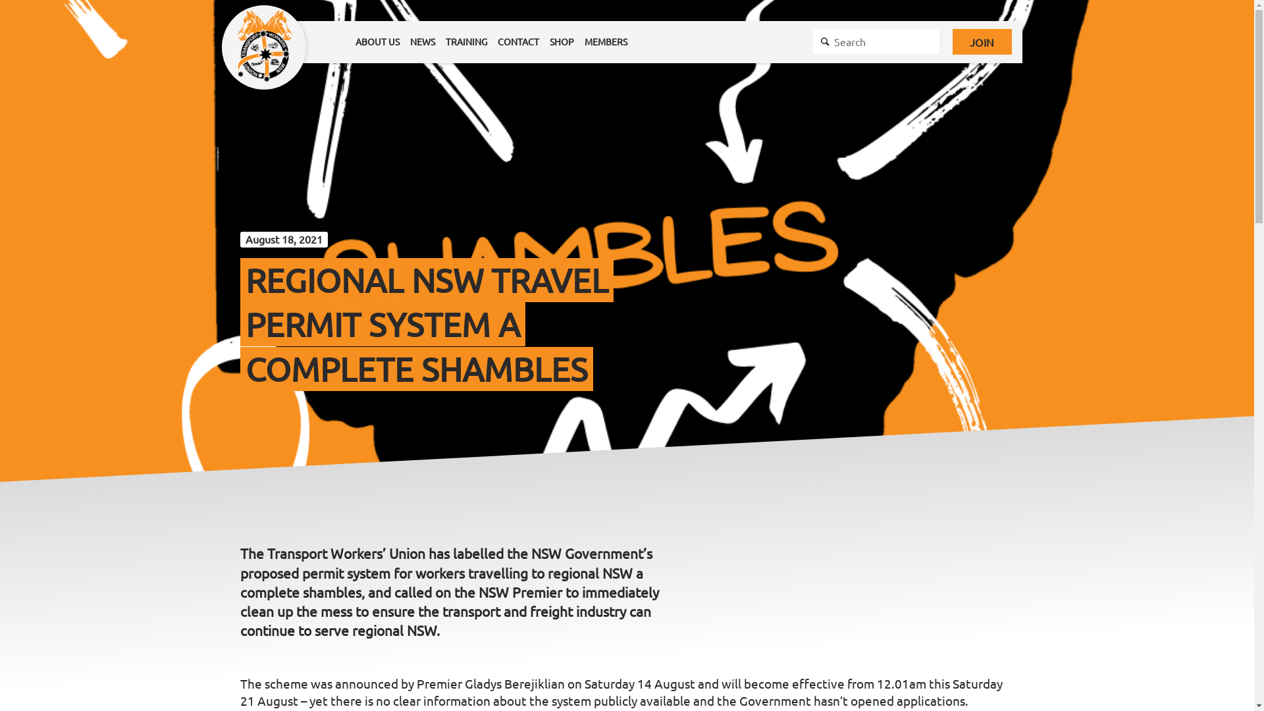  I want to click on ABOUT US, so click(378, 42).